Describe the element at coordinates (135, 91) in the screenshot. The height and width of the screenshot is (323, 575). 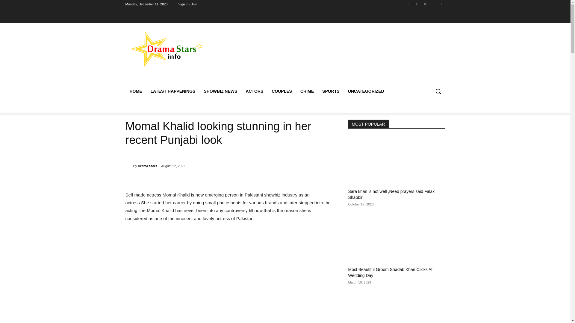
I see `HOME` at that location.